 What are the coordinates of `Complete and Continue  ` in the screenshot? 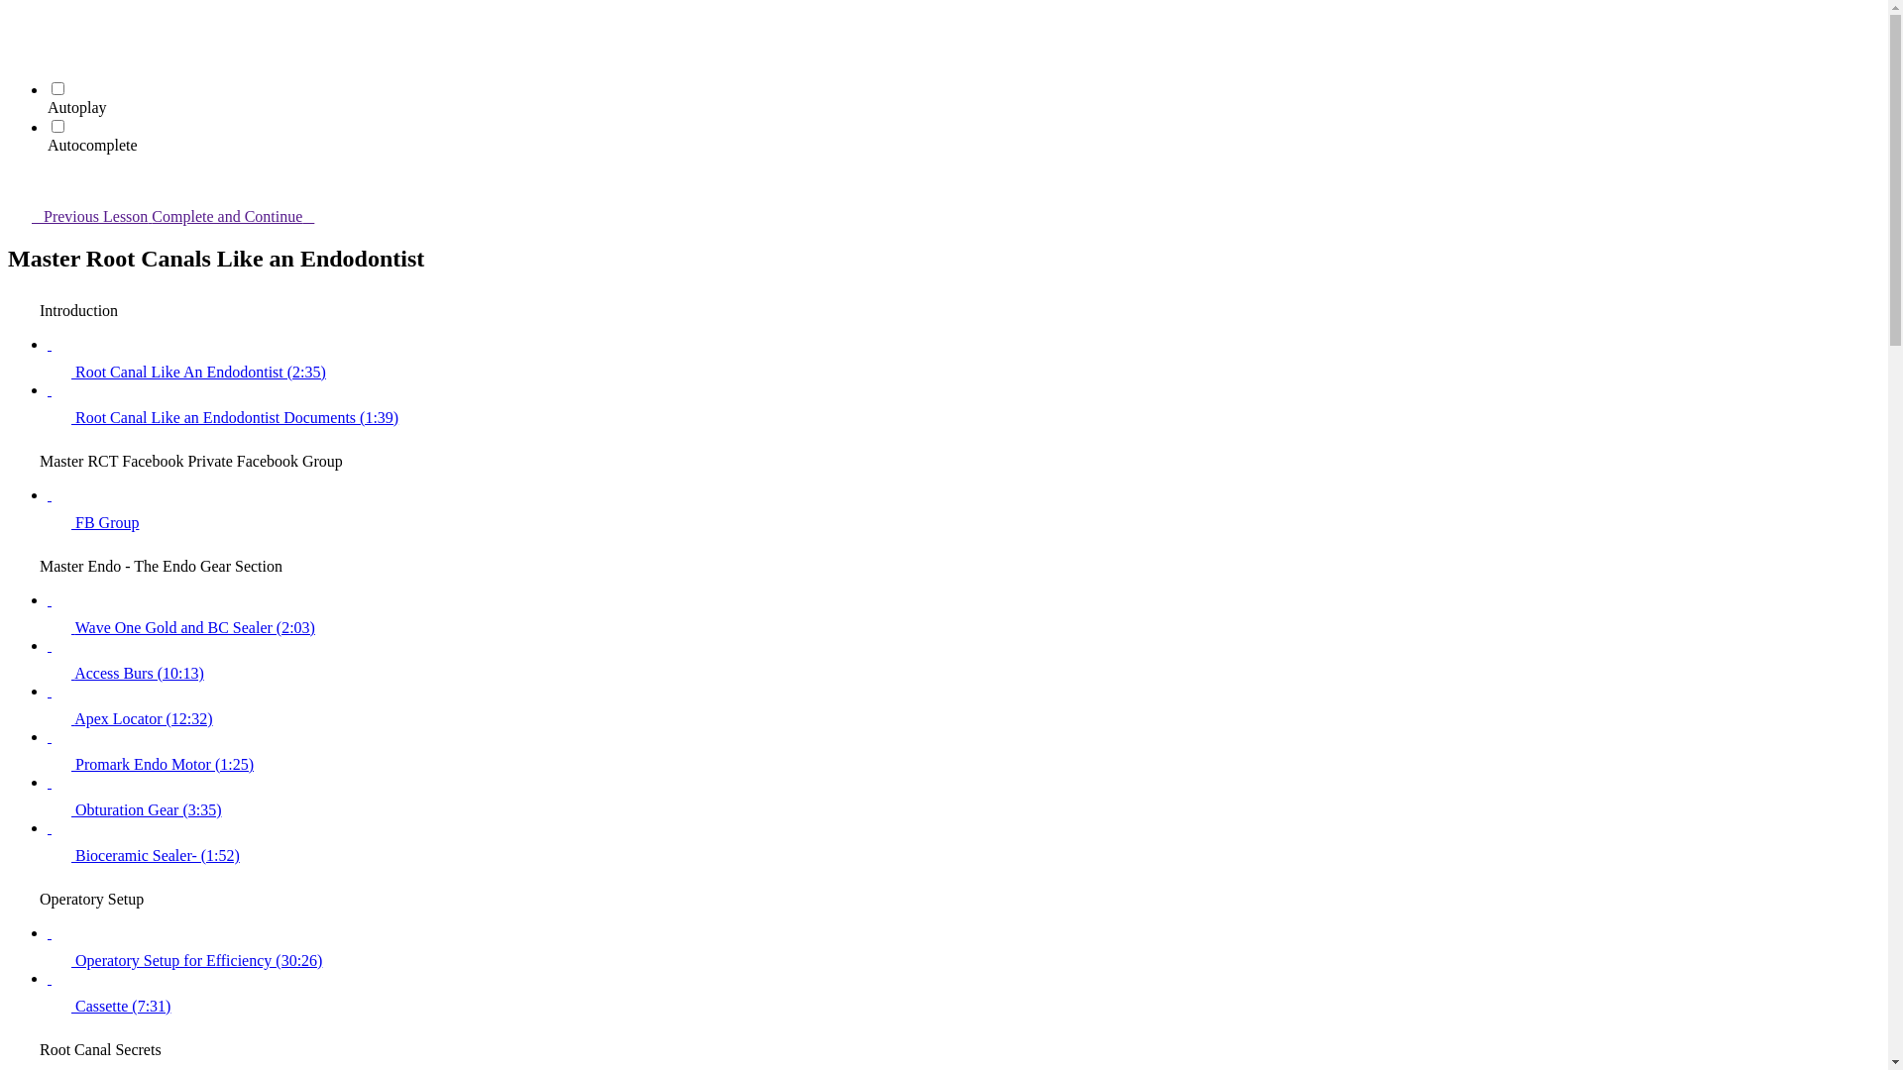 It's located at (245, 216).